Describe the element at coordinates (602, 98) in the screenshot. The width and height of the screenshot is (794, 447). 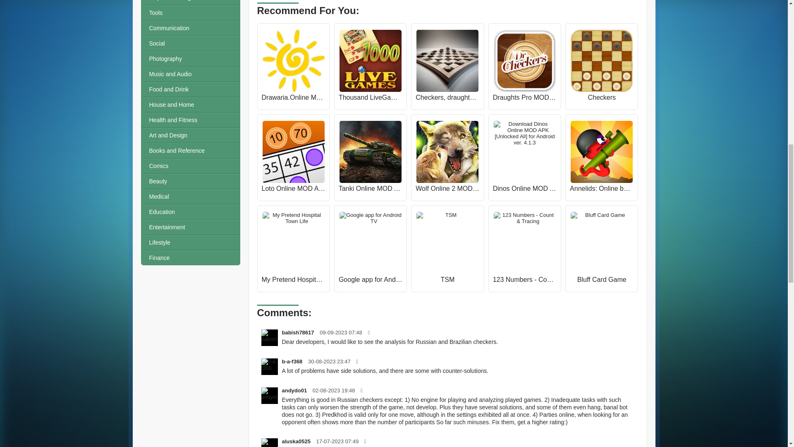
I see `Checkers ` at that location.